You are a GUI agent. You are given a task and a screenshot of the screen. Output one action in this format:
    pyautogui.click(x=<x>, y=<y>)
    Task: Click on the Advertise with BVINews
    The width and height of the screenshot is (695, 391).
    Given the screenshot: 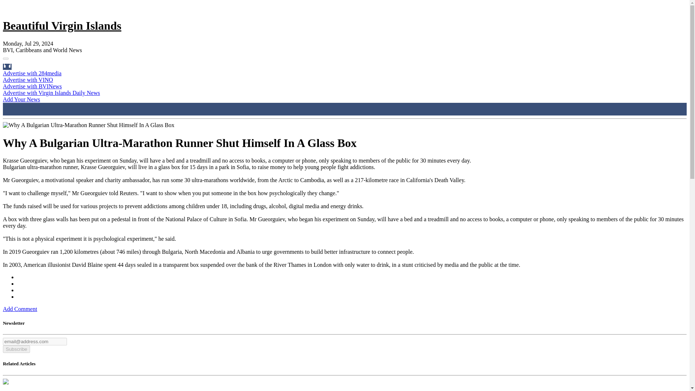 What is the action you would take?
    pyautogui.click(x=32, y=86)
    